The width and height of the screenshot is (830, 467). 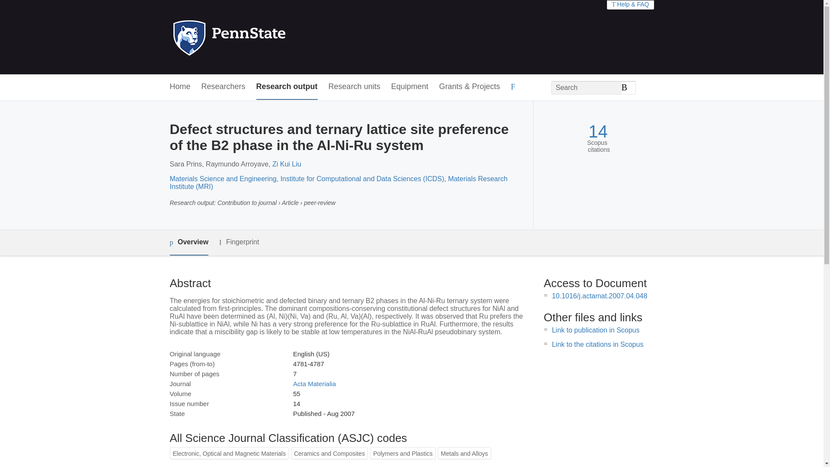 What do you see at coordinates (409, 87) in the screenshot?
I see `Equipment` at bounding box center [409, 87].